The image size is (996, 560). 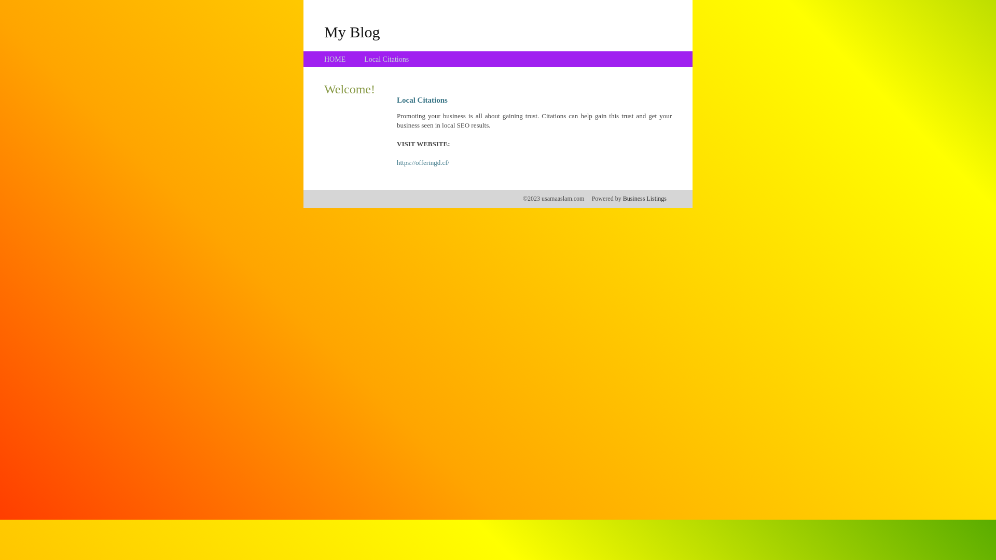 I want to click on Local Citations, so click(x=386, y=59).